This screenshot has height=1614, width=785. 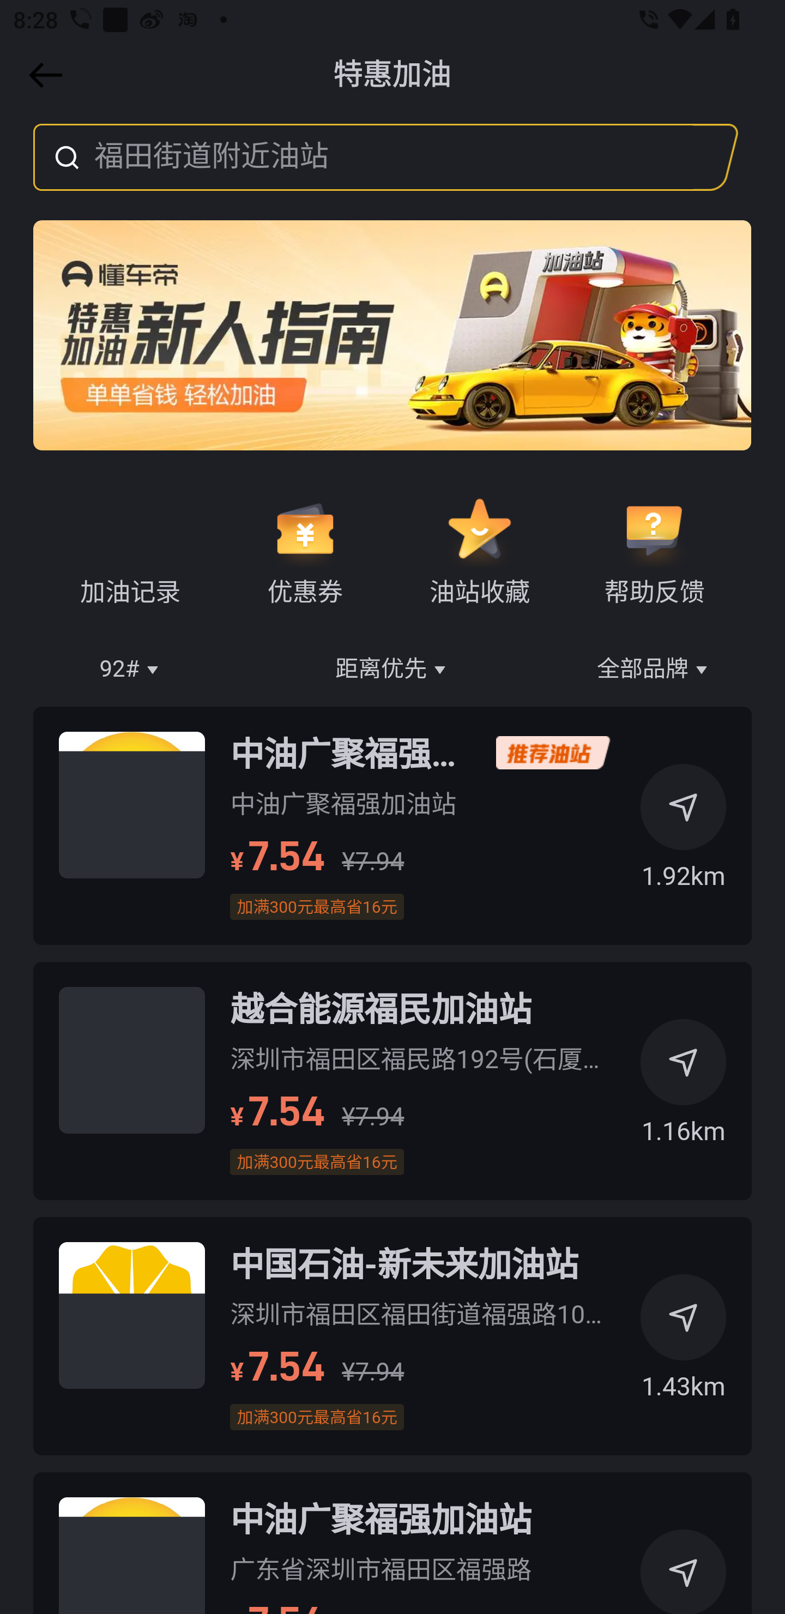 What do you see at coordinates (684, 833) in the screenshot?
I see `1.92km` at bounding box center [684, 833].